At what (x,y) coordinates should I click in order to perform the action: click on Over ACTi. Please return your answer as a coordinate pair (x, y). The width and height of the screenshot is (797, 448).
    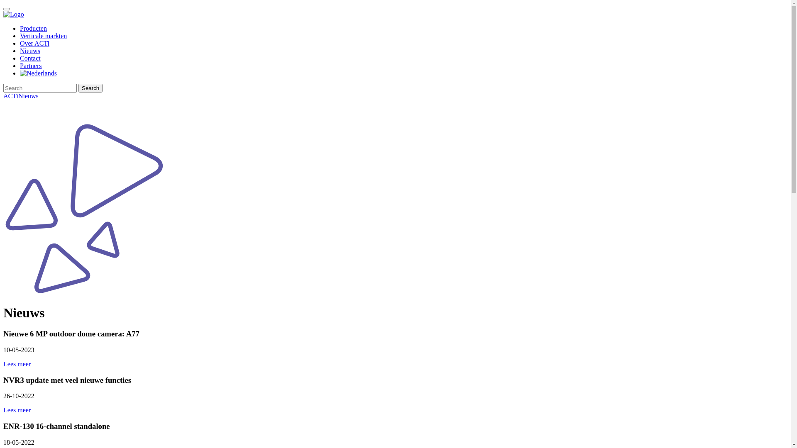
    Looking at the image, I should click on (35, 43).